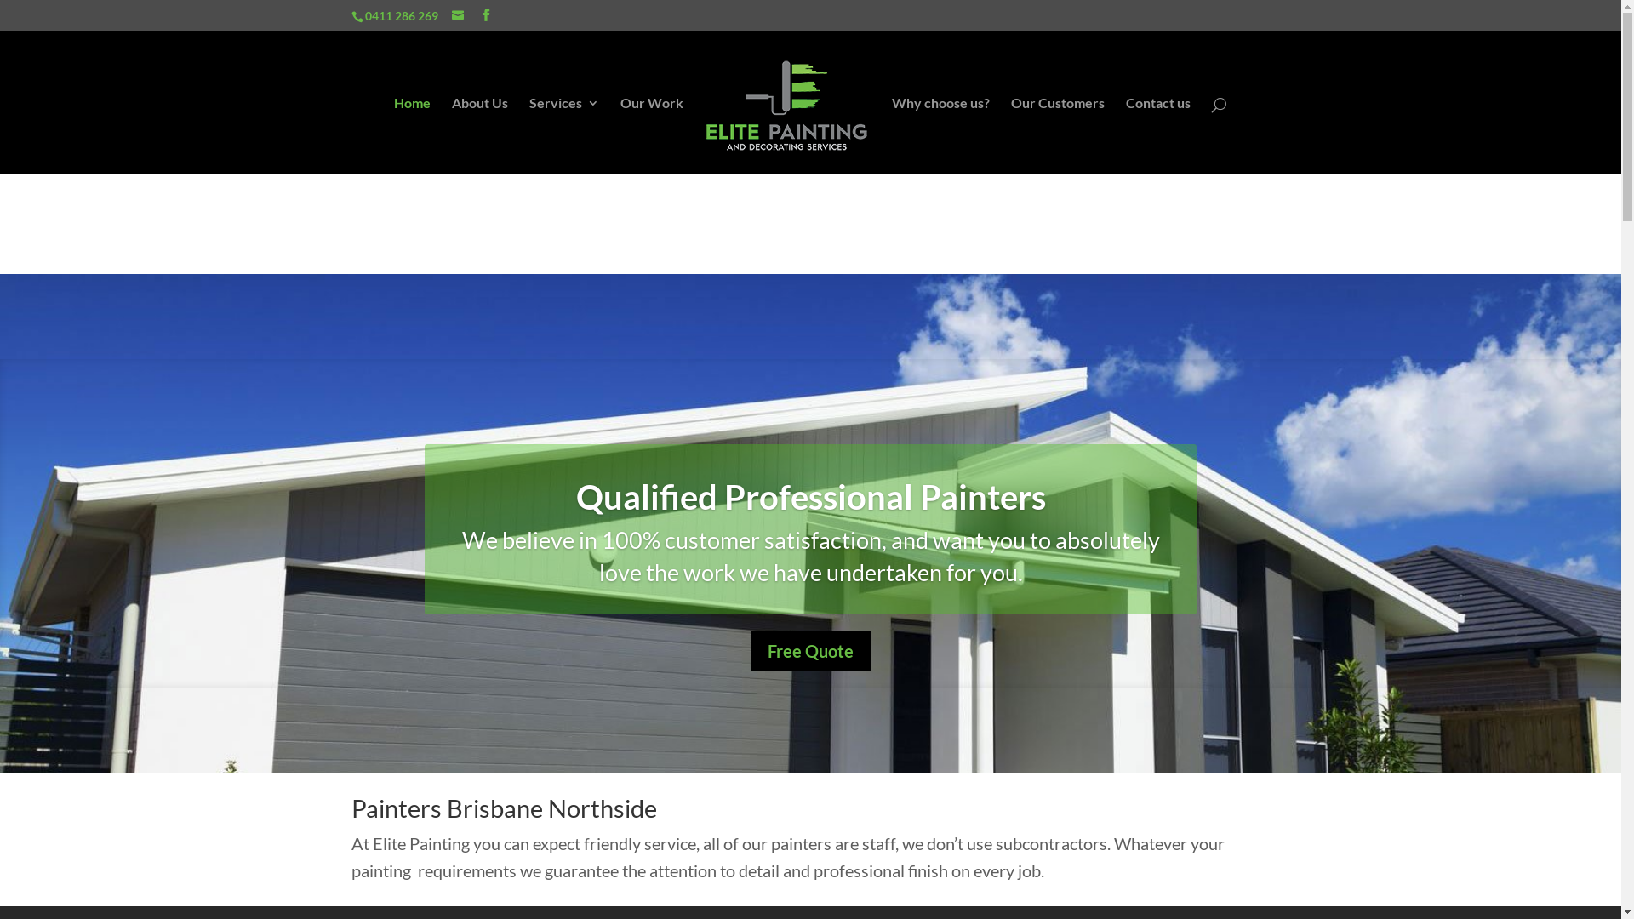  I want to click on Free Quote, so click(810, 651).